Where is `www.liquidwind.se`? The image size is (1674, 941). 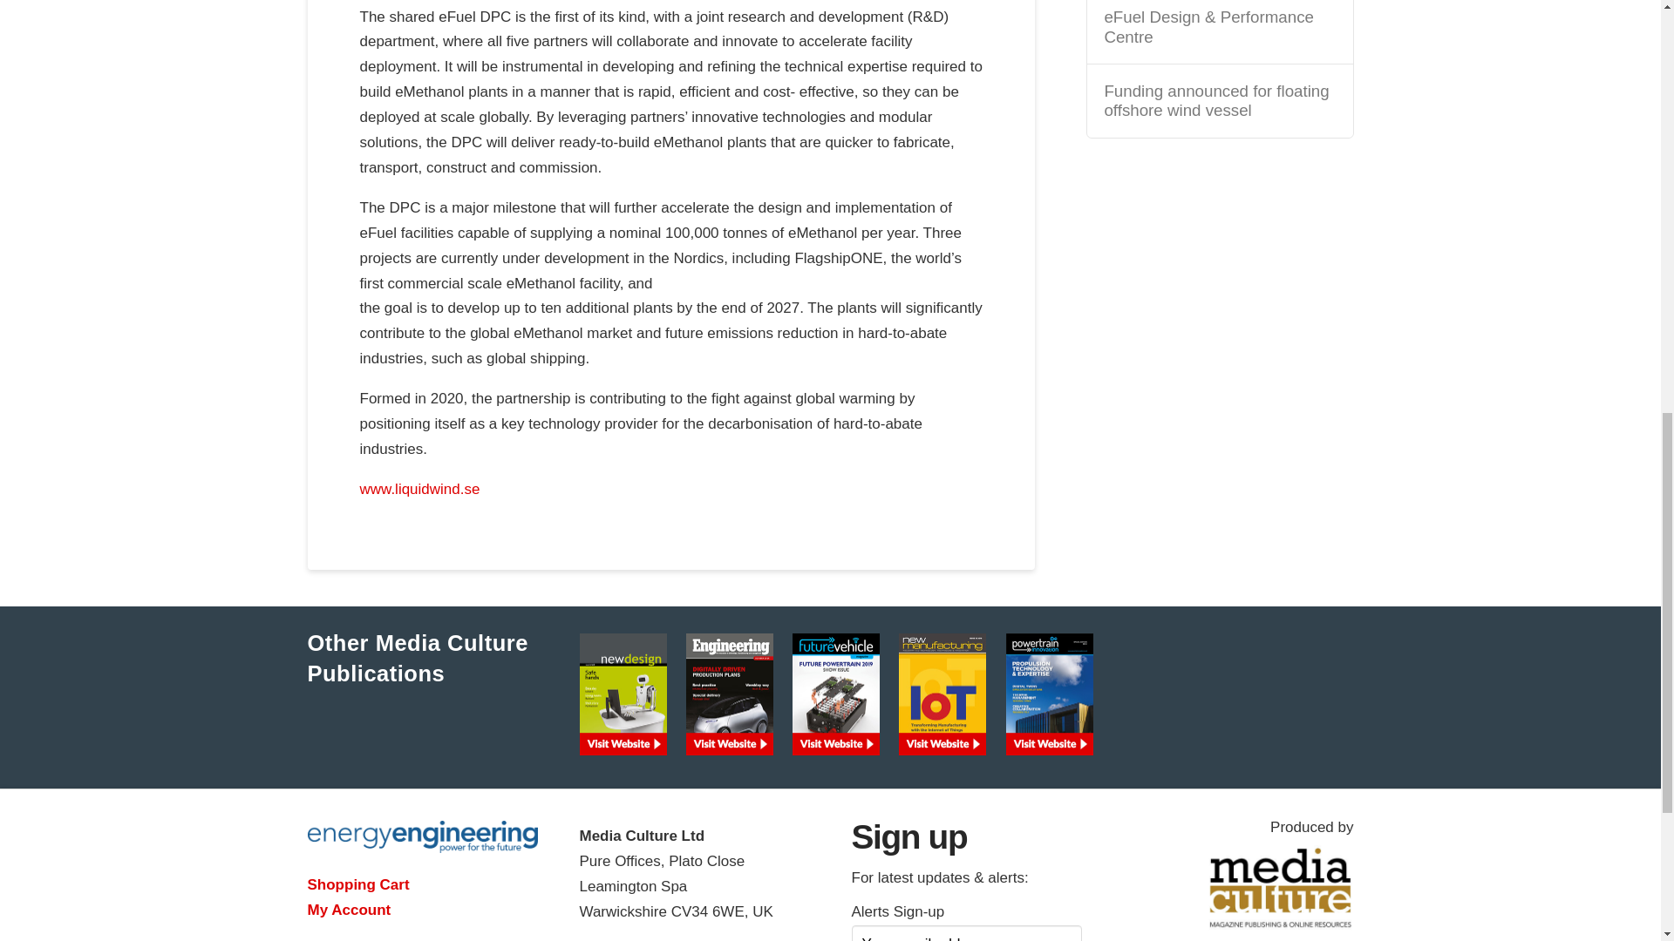
www.liquidwind.se is located at coordinates (418, 489).